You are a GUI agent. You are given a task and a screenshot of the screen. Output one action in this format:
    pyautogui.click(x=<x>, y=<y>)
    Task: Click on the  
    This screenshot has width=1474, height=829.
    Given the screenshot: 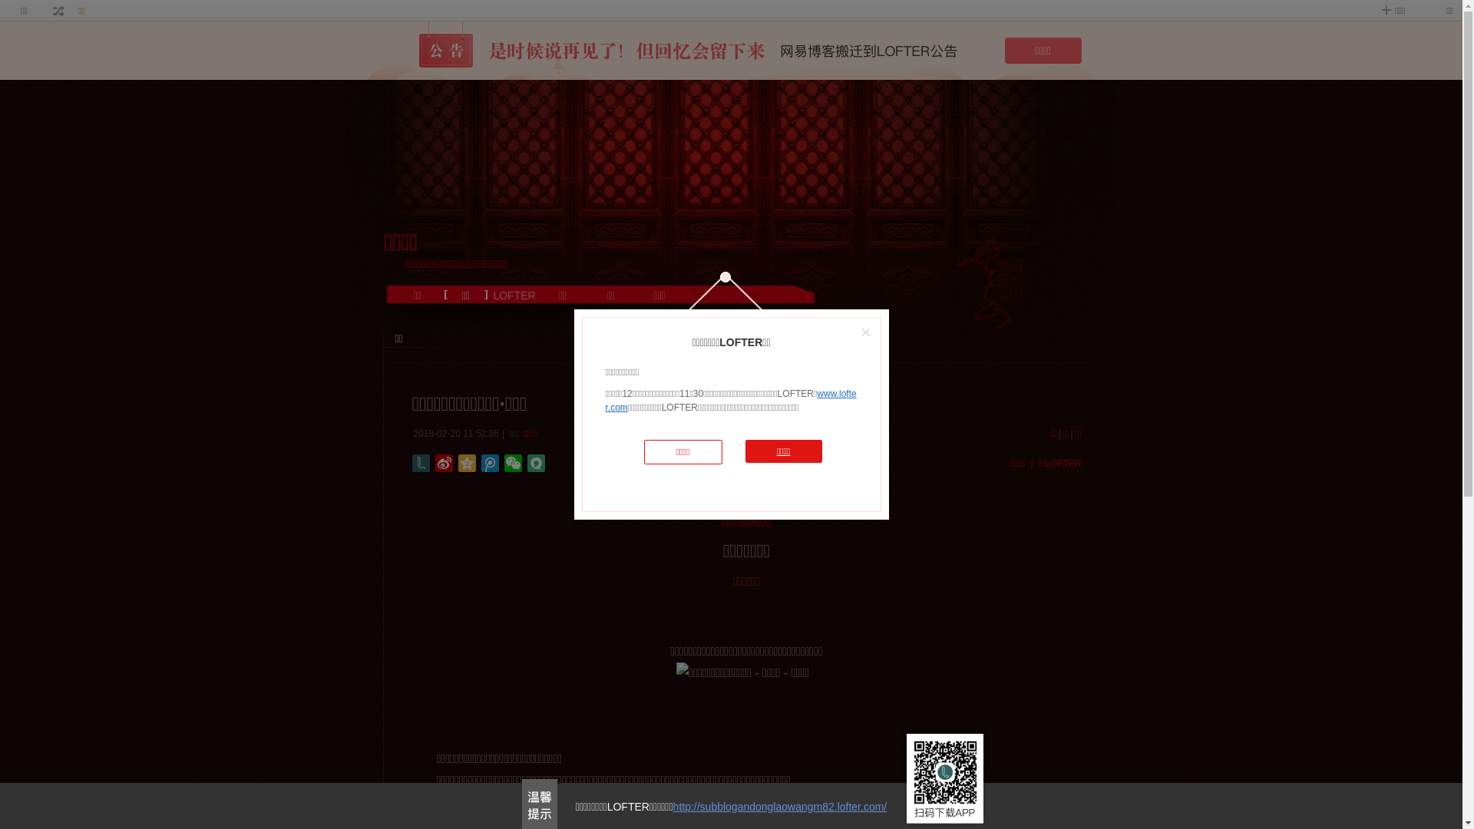 What is the action you would take?
    pyautogui.click(x=59, y=11)
    